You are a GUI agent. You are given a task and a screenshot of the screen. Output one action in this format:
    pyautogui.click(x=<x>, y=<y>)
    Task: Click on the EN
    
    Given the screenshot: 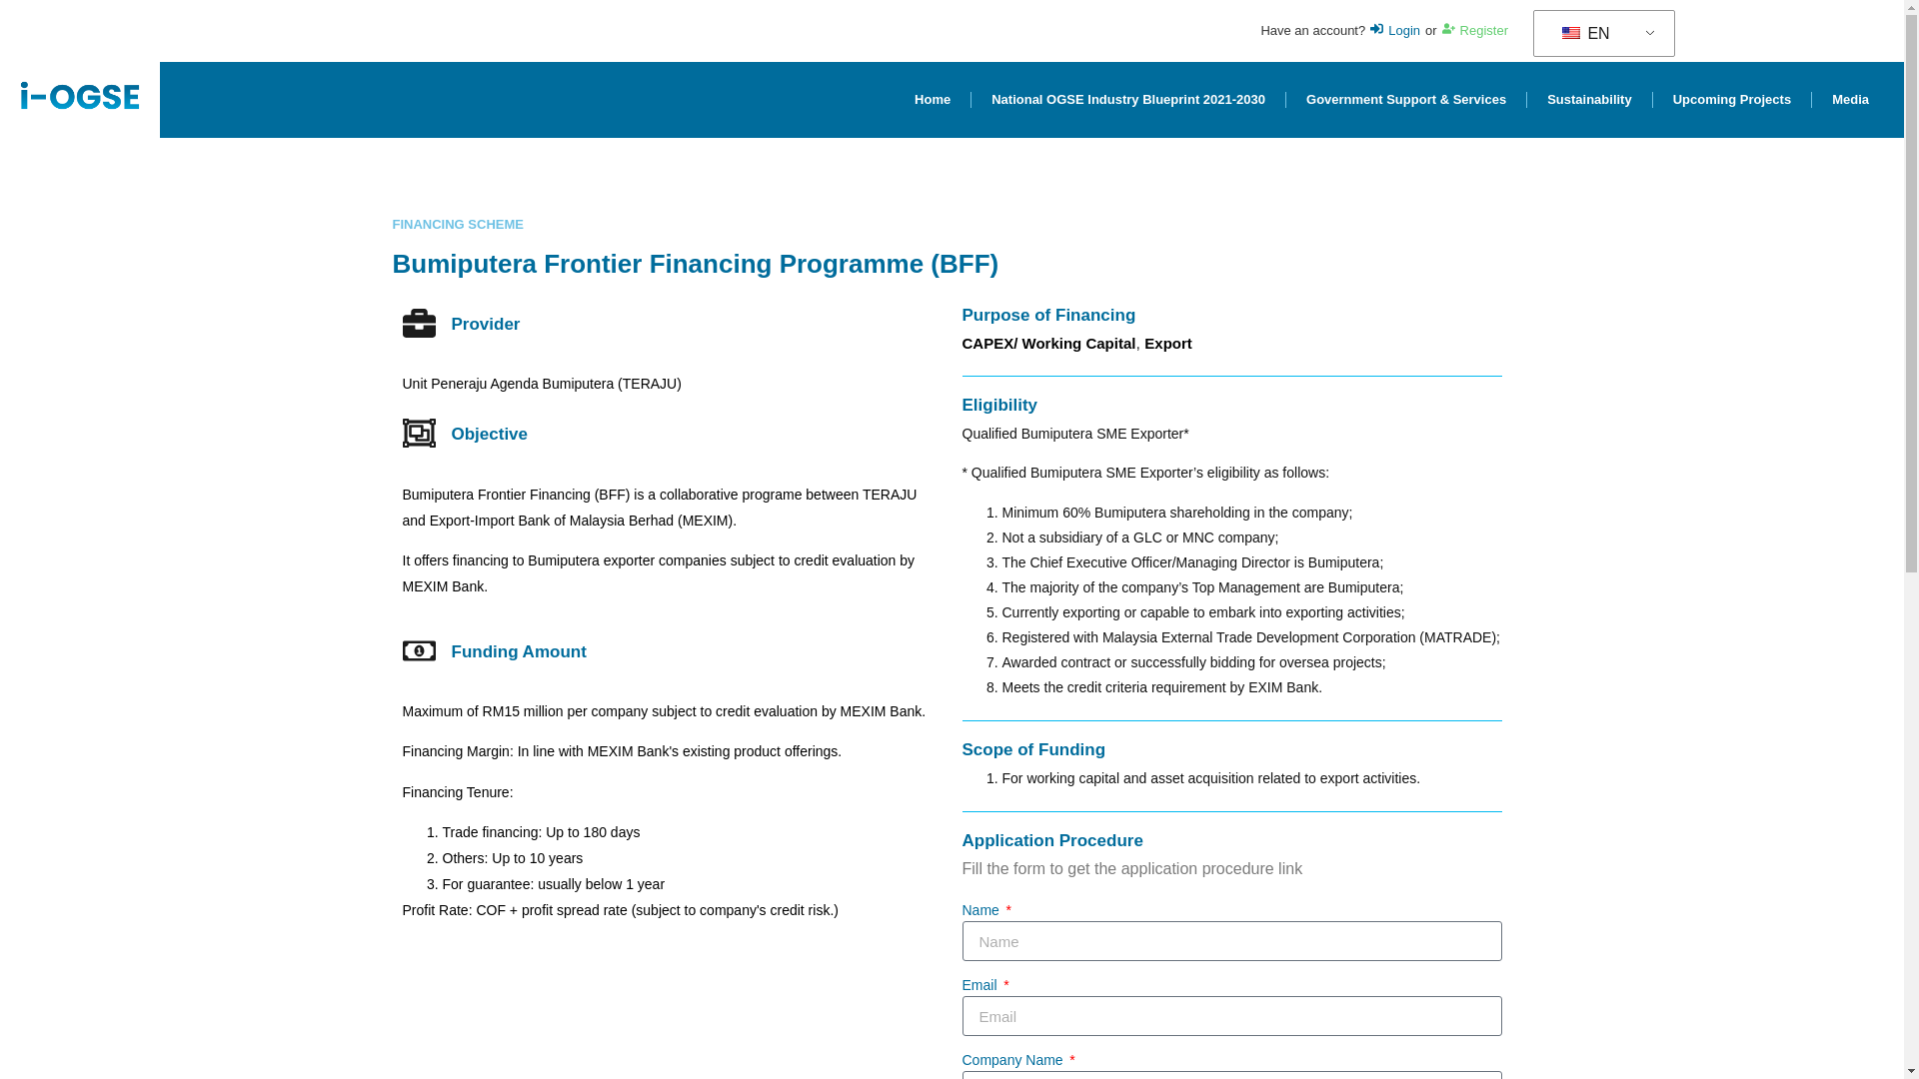 What is the action you would take?
    pyautogui.click(x=1600, y=34)
    